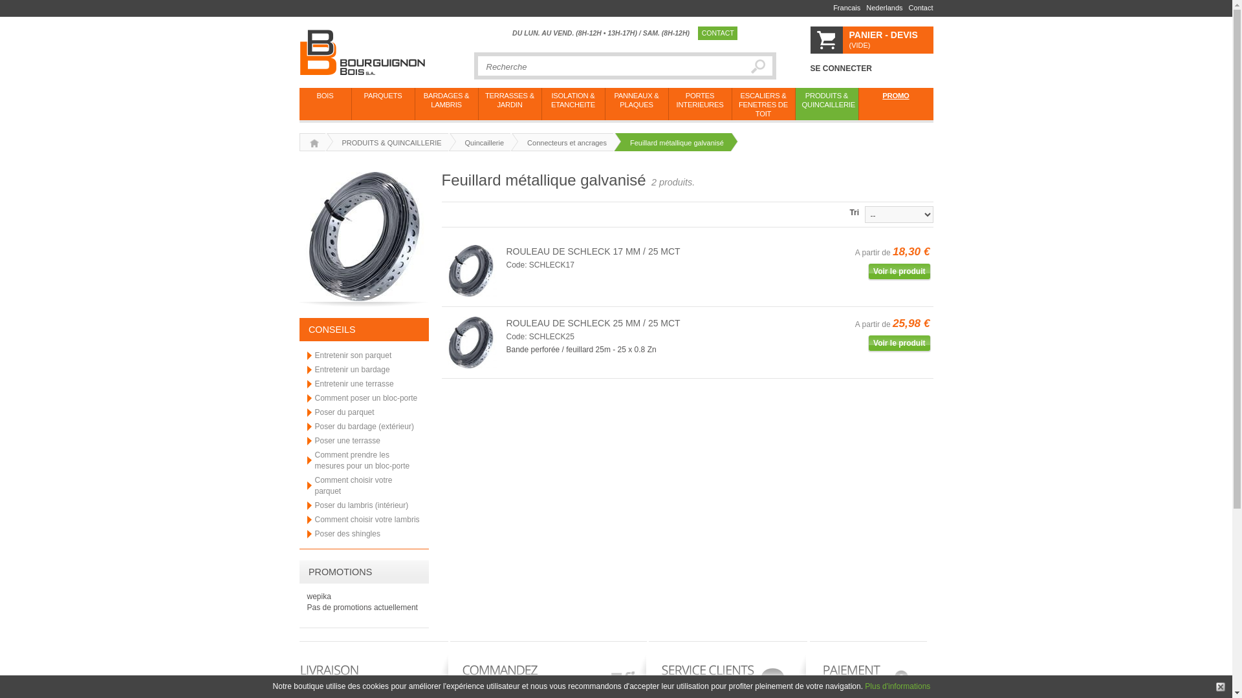 The height and width of the screenshot is (698, 1242). What do you see at coordinates (897, 104) in the screenshot?
I see `PROMO` at bounding box center [897, 104].